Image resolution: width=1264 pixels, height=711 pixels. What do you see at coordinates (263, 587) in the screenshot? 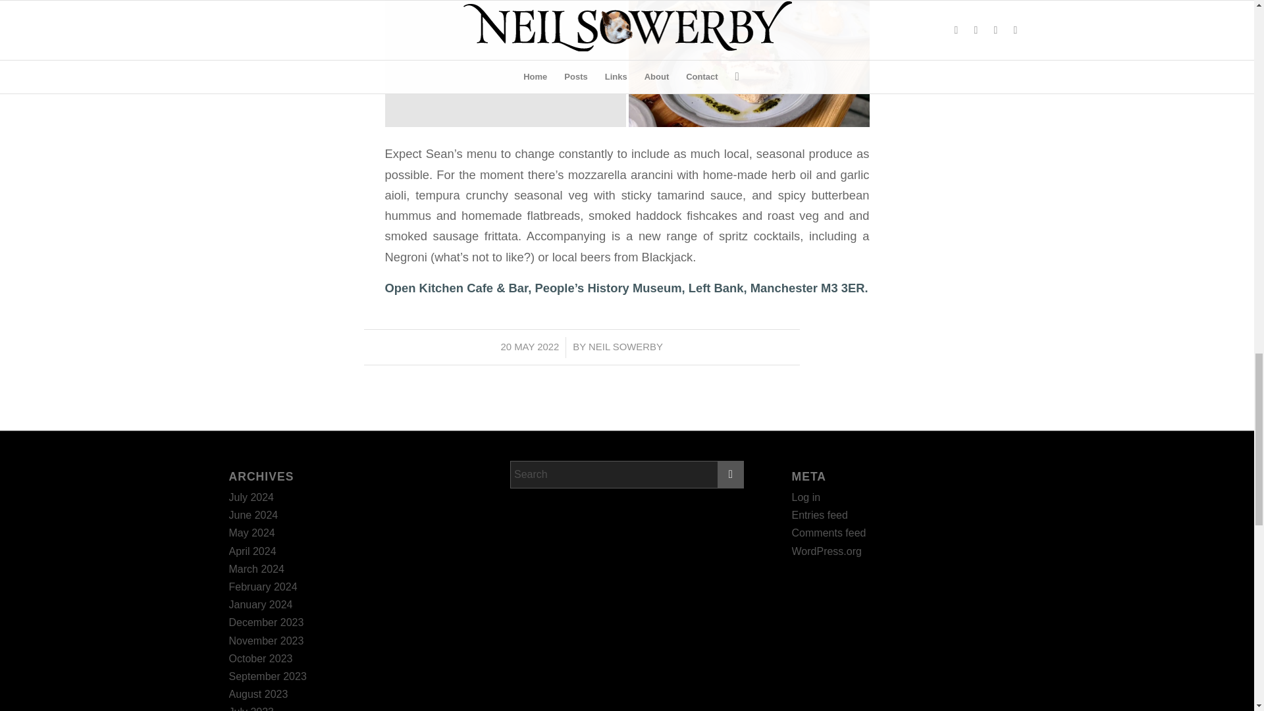
I see `February 2024` at bounding box center [263, 587].